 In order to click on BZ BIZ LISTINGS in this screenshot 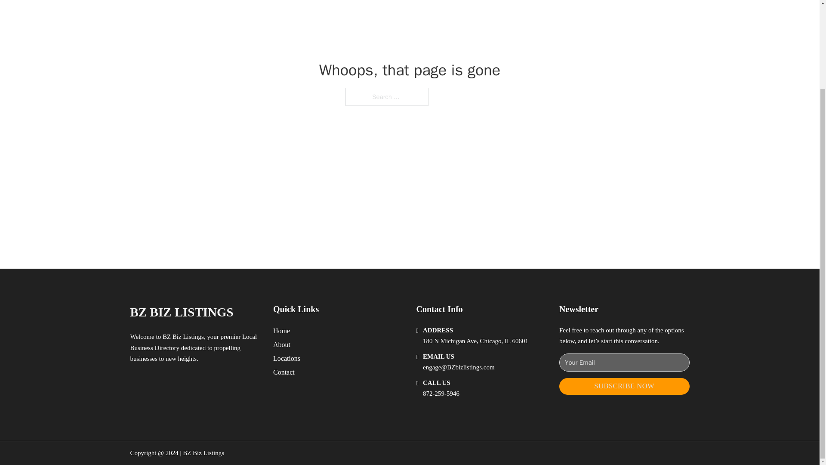, I will do `click(181, 312)`.